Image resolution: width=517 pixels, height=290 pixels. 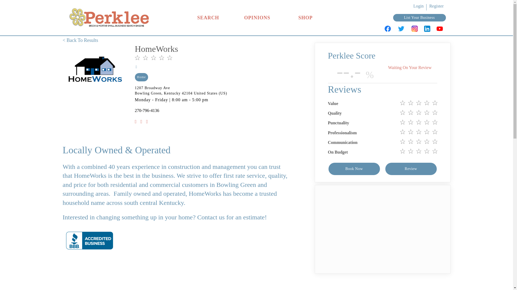 I want to click on Review, so click(x=411, y=169).